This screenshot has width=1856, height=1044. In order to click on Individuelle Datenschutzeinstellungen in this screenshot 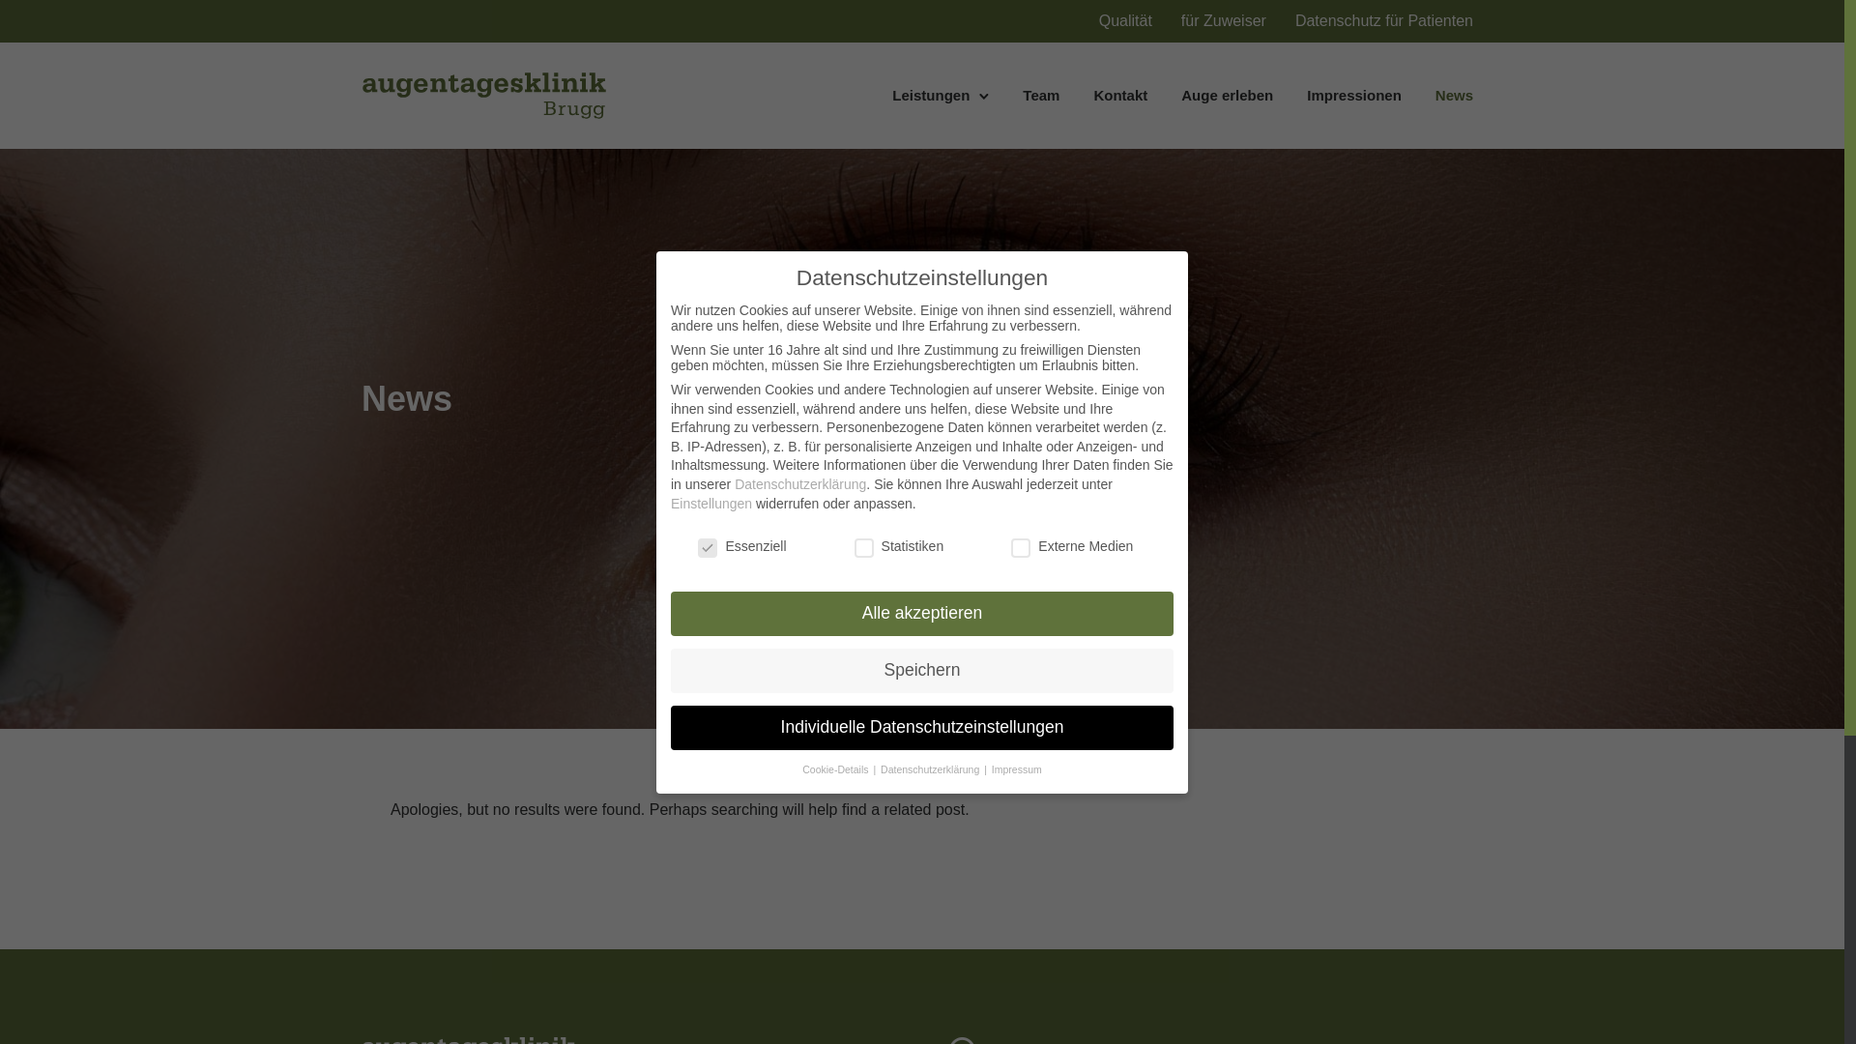, I will do `click(922, 728)`.